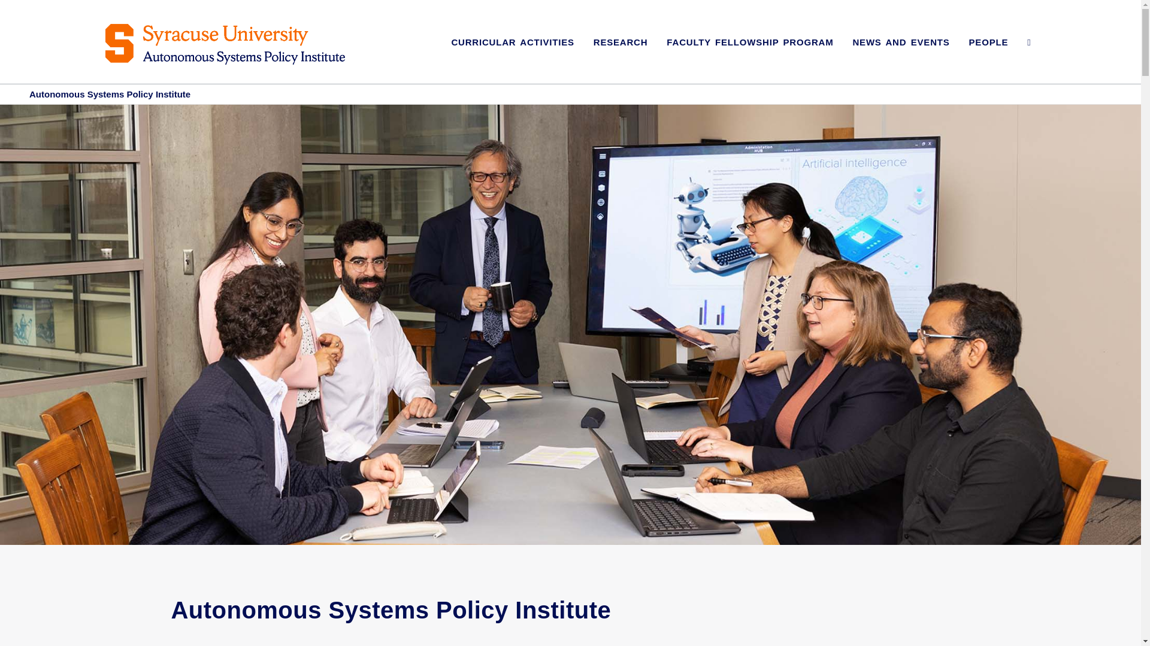 Image resolution: width=1150 pixels, height=646 pixels. I want to click on FACULTY FELLOWSHIP PROGRAM, so click(750, 55).